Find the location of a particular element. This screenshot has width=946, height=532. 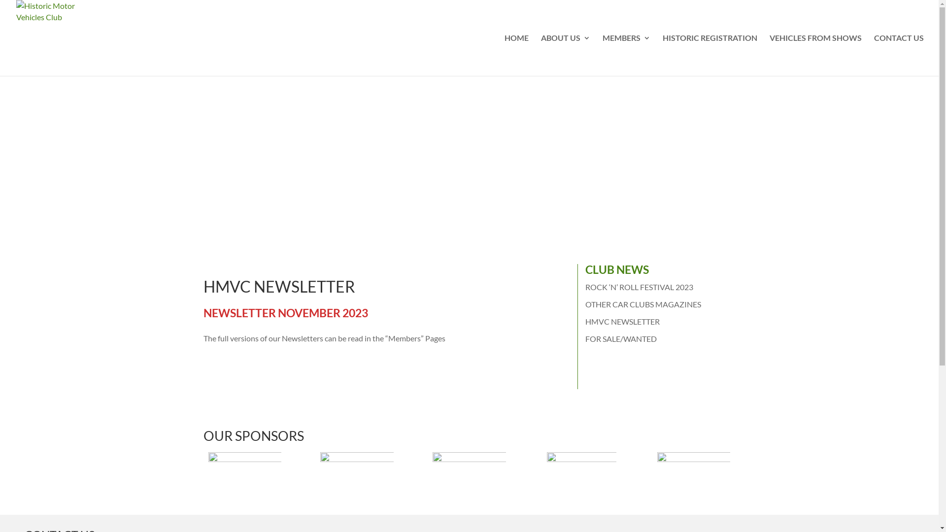

ABOUT US is located at coordinates (566, 55).